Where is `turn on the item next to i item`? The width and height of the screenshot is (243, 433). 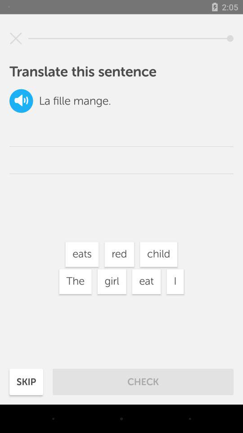
turn on the item next to i item is located at coordinates (146, 281).